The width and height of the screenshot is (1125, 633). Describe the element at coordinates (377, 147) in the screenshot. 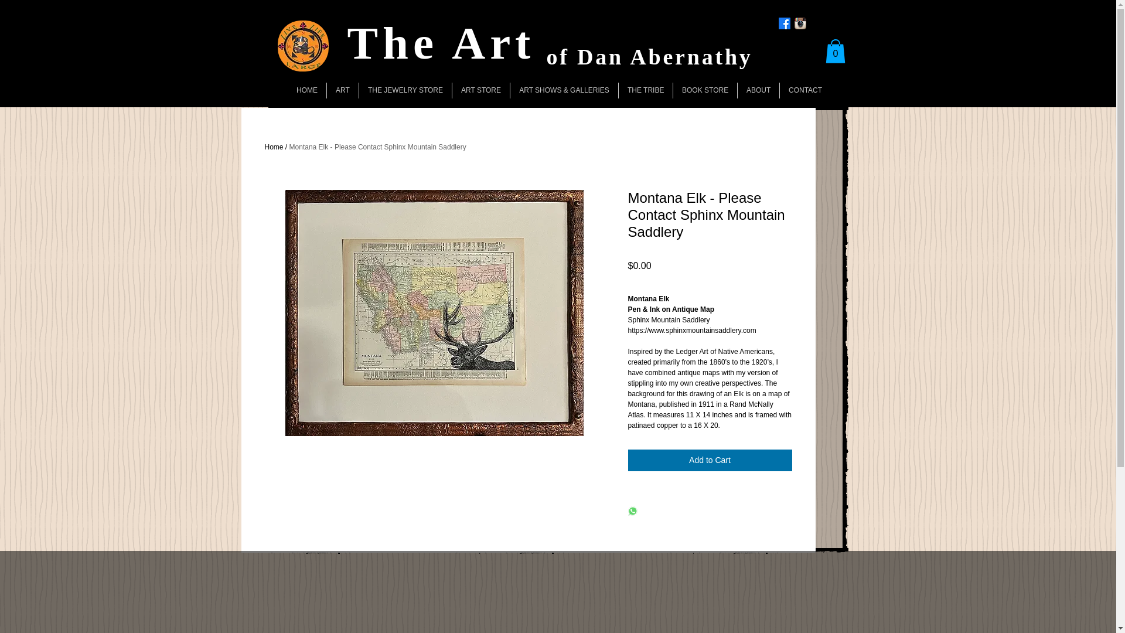

I see `Montana Elk - Please Contact Sphinx Mountain Saddlery` at that location.